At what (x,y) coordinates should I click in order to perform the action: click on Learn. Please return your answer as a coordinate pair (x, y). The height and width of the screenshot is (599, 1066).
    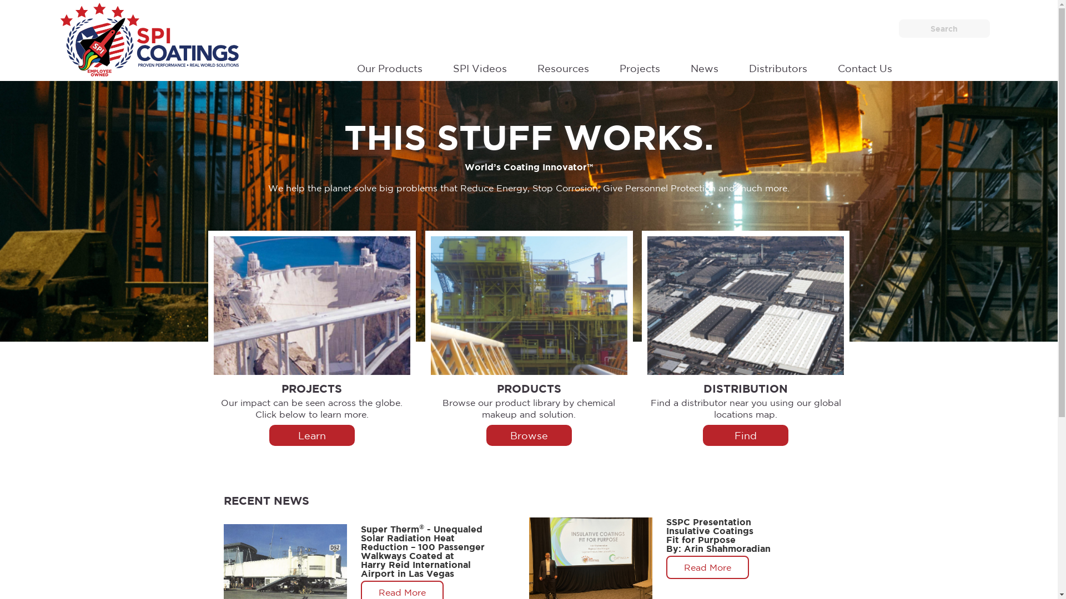
    Looking at the image, I should click on (312, 435).